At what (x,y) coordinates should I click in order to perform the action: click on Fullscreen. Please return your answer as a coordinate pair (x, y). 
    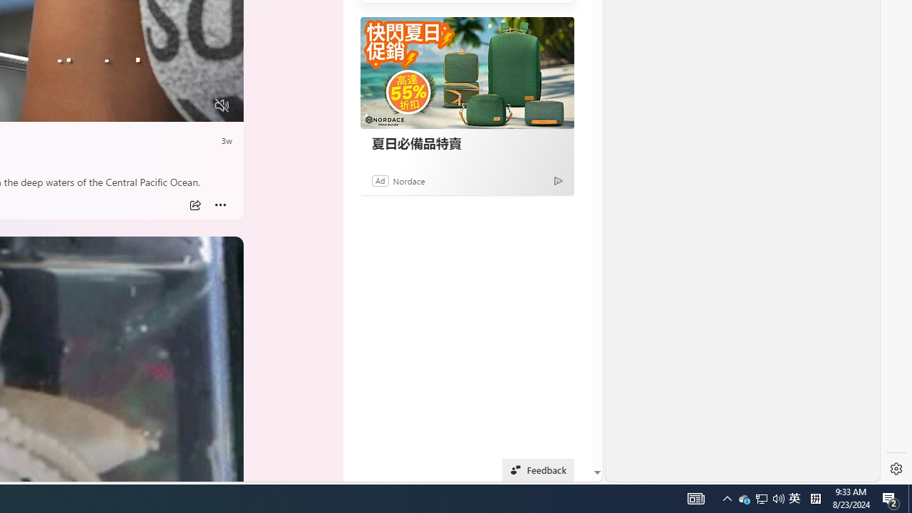
    Looking at the image, I should click on (195, 105).